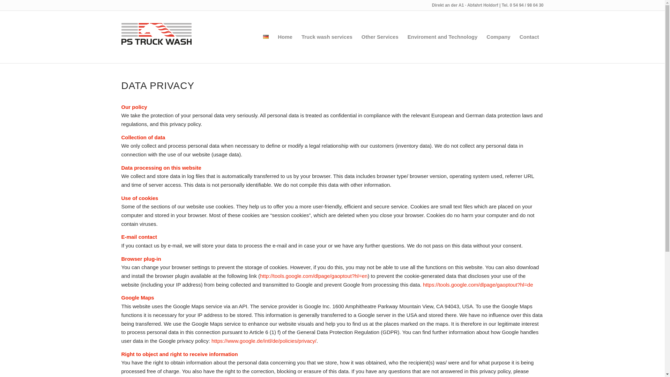 This screenshot has height=377, width=670. What do you see at coordinates (442, 37) in the screenshot?
I see `Enviroment and Technology` at bounding box center [442, 37].